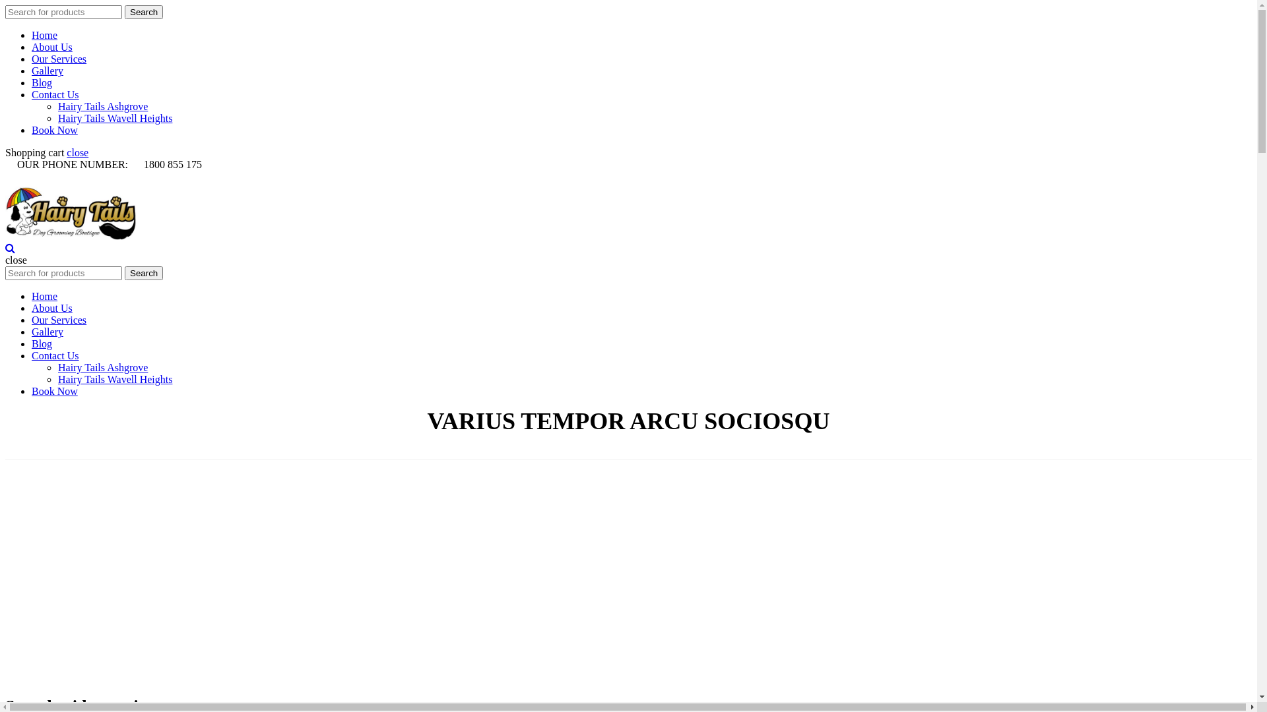 This screenshot has height=712, width=1267. I want to click on My account, so click(61, 195).